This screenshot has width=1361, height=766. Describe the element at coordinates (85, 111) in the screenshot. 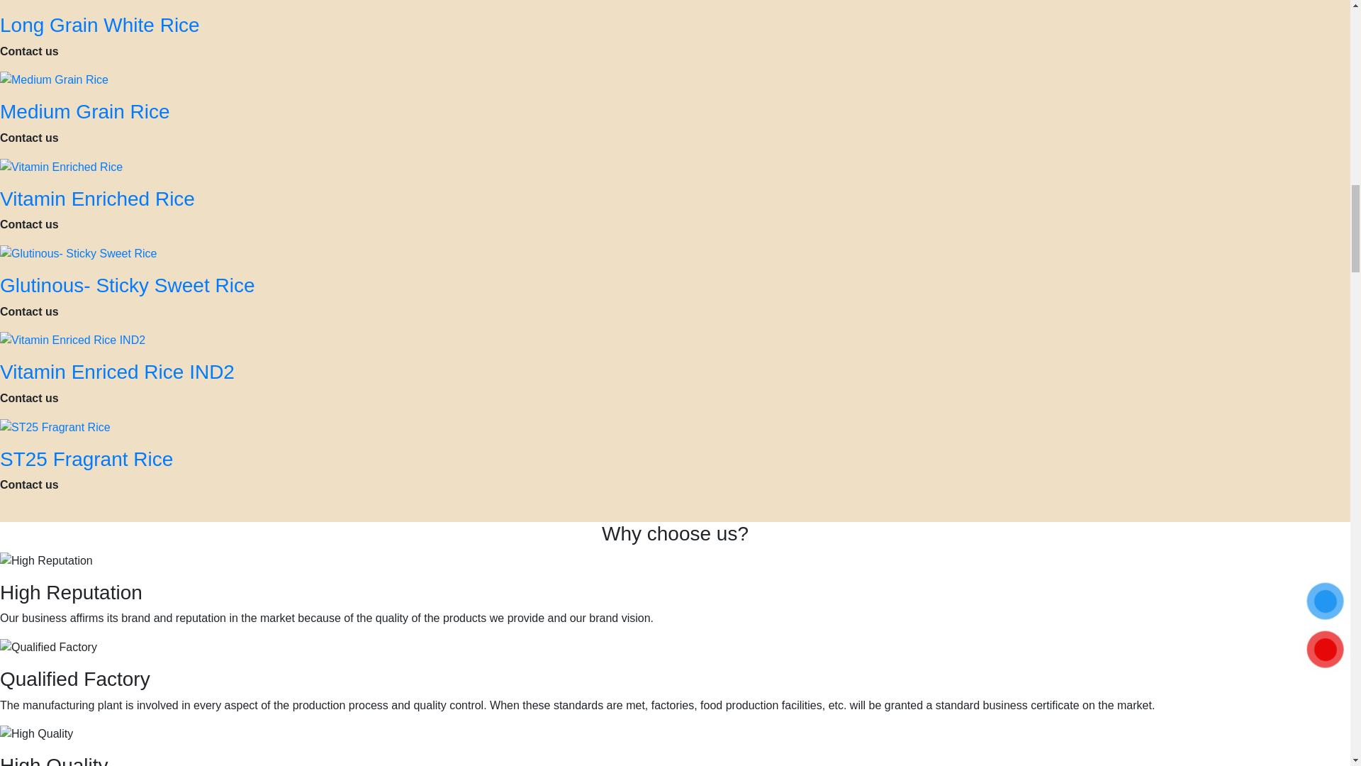

I see `Medium Grain Rice` at that location.